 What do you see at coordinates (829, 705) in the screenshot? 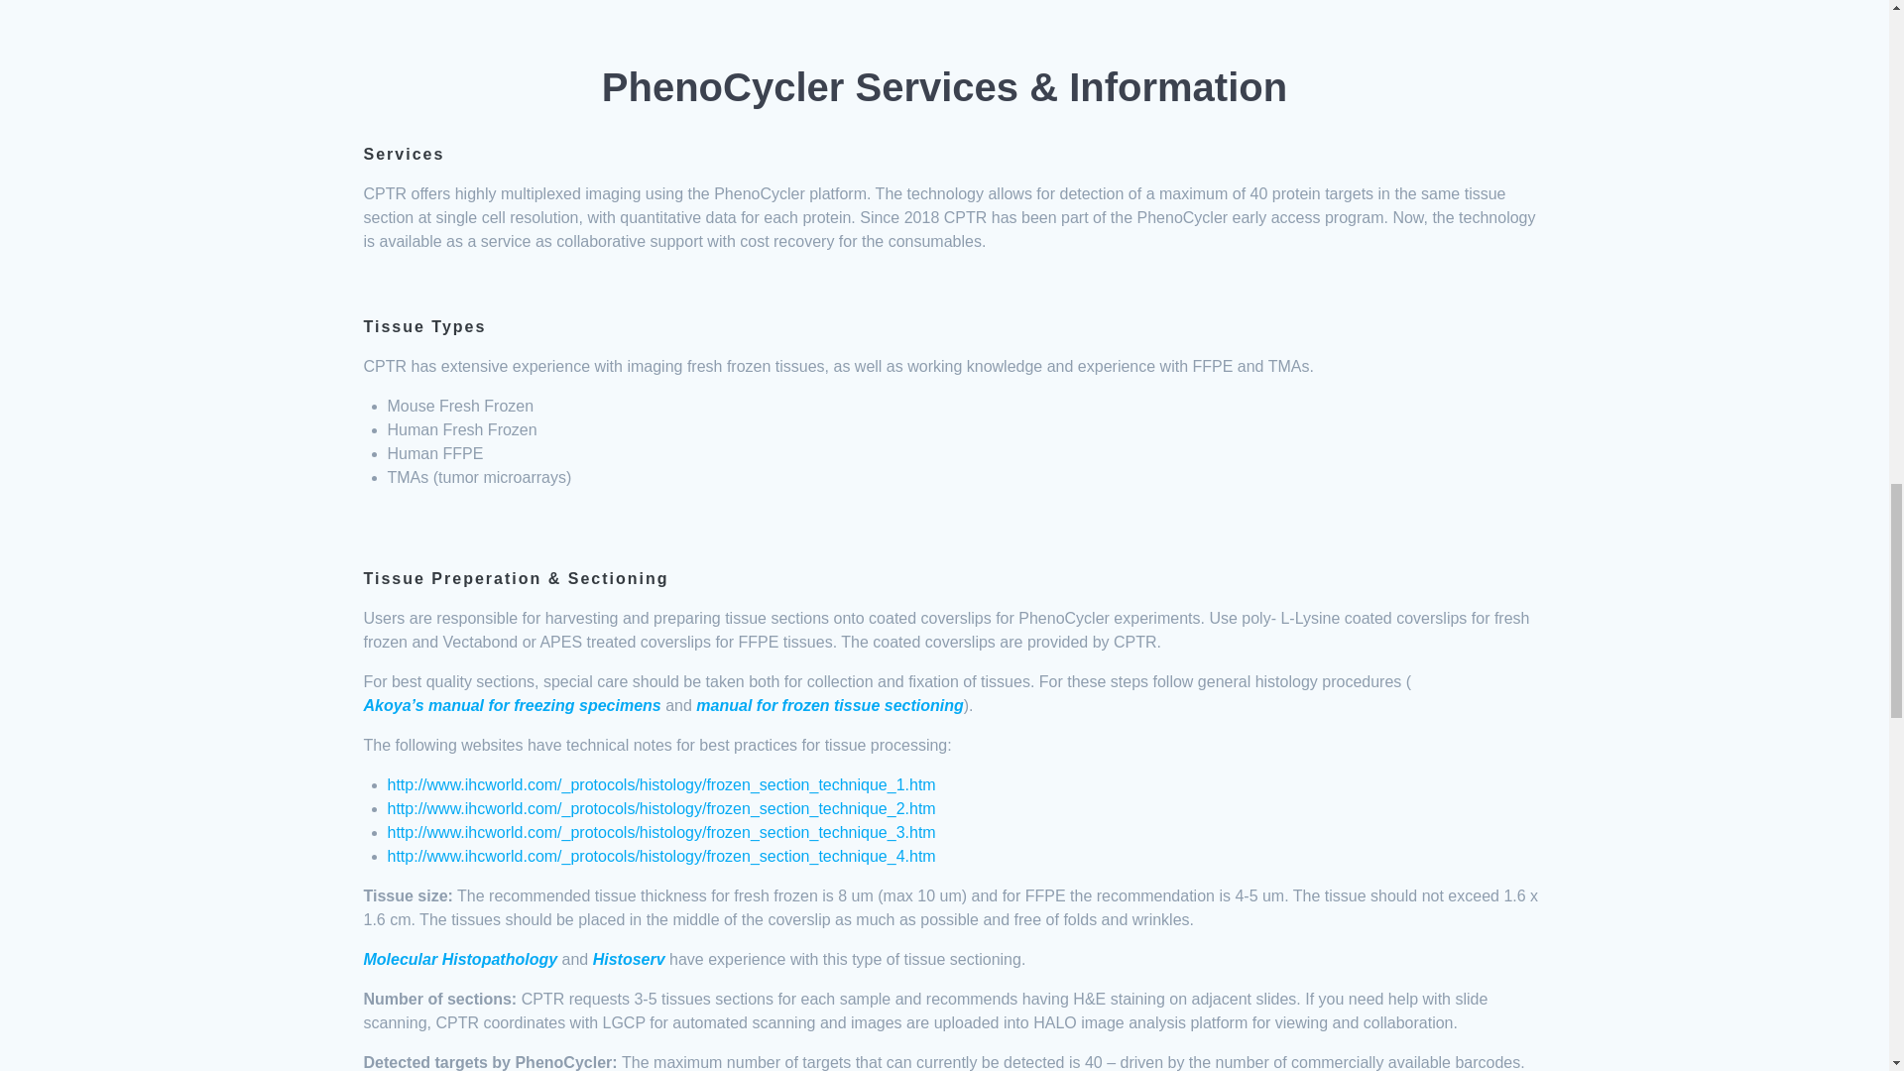
I see `manual for frozen tissue sectioning` at bounding box center [829, 705].